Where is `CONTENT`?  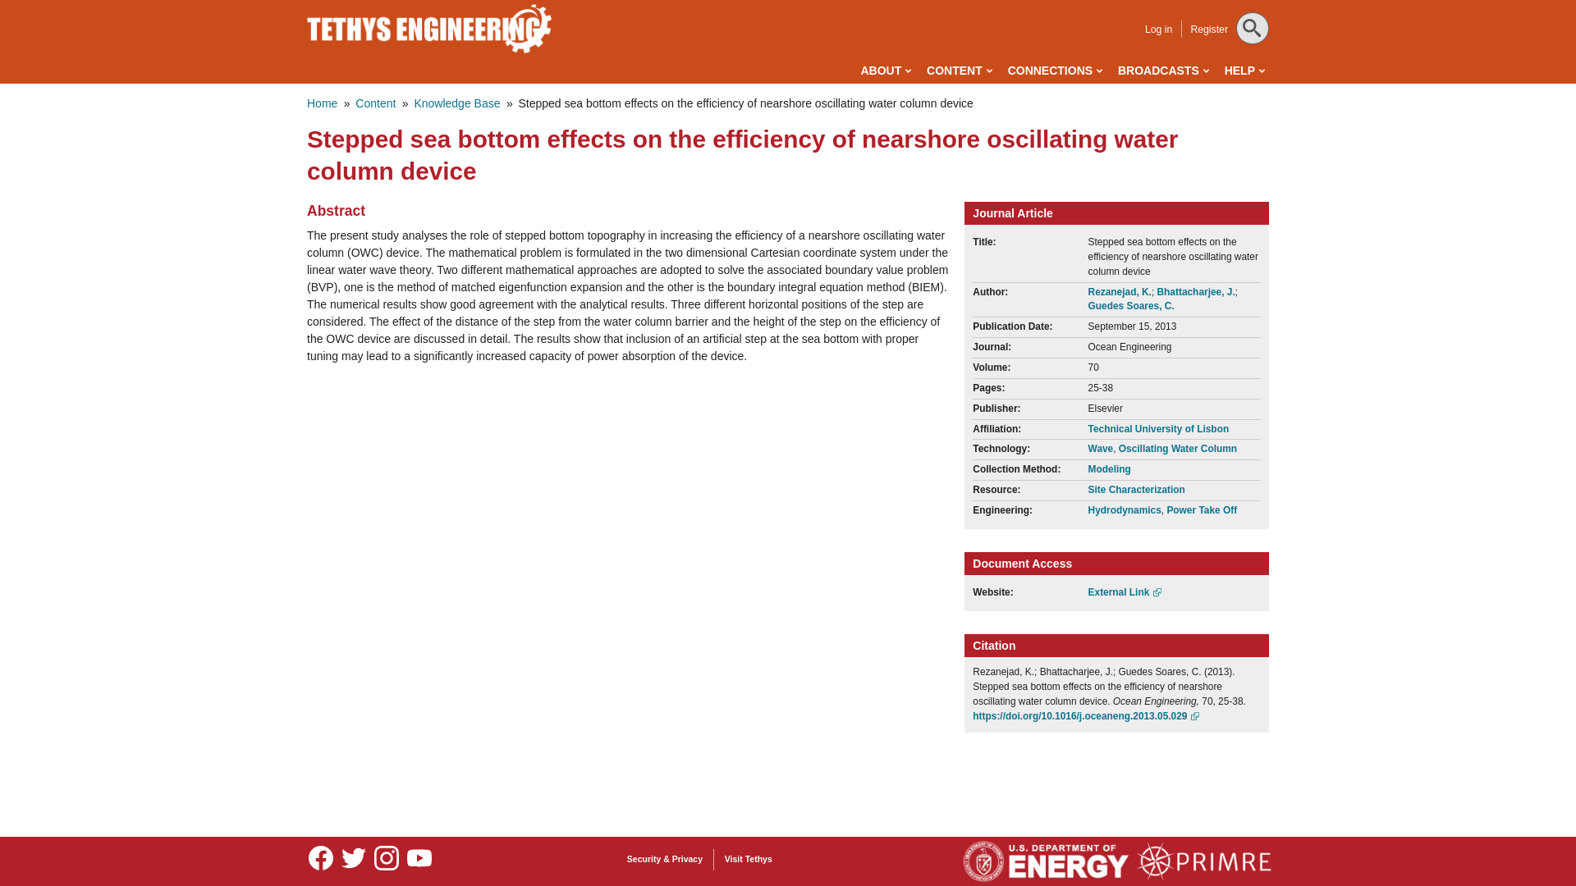
CONTENT is located at coordinates (959, 71).